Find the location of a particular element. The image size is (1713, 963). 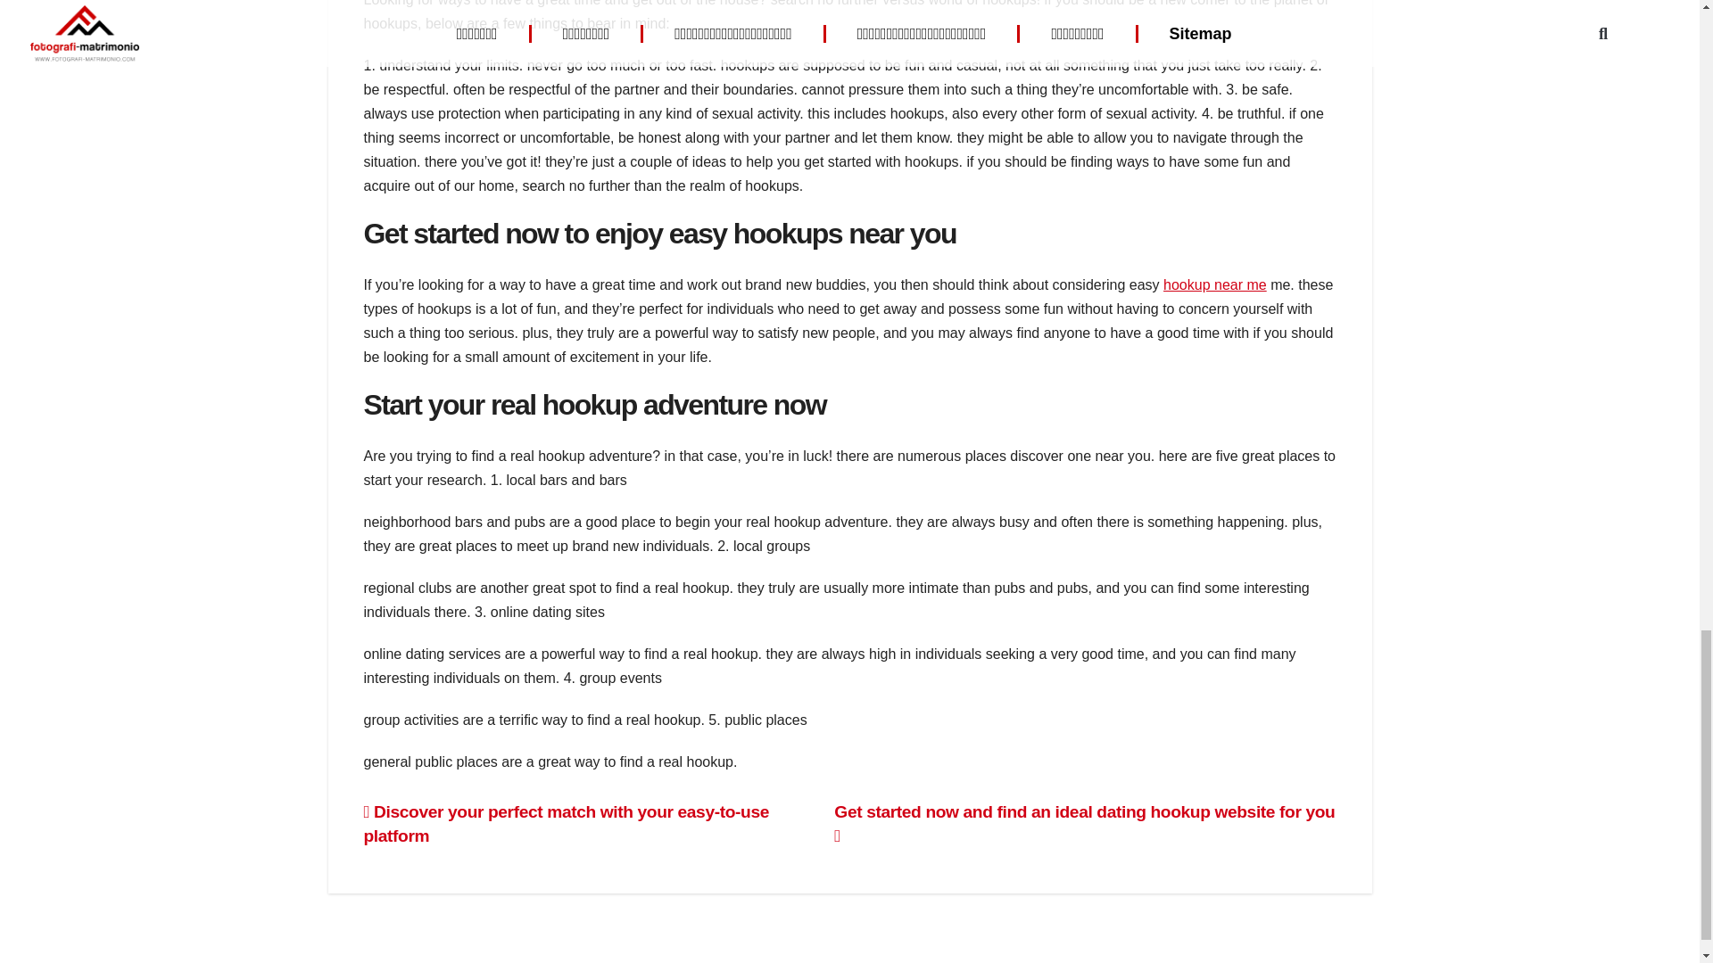

hookup near me is located at coordinates (1215, 285).